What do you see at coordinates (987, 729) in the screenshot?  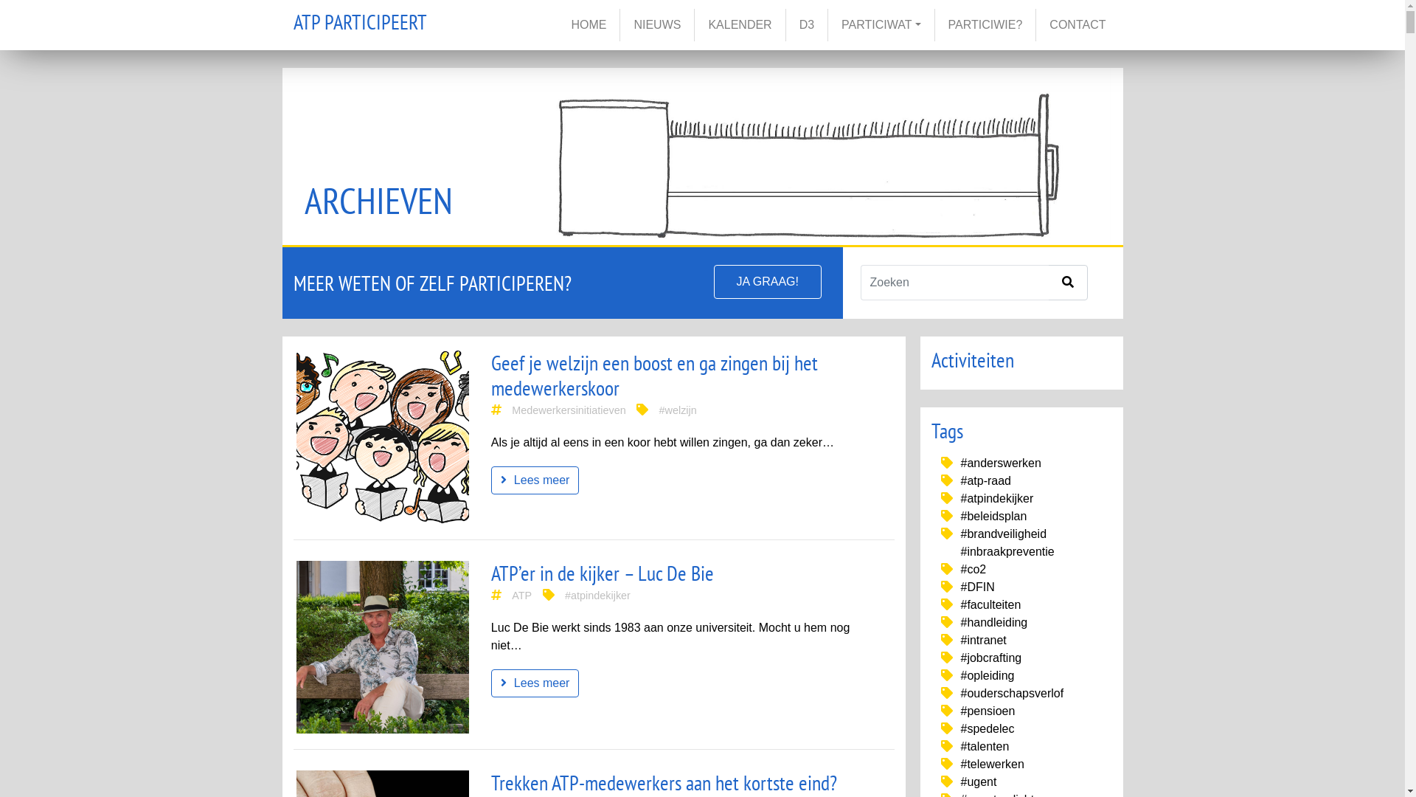 I see `#spedelec` at bounding box center [987, 729].